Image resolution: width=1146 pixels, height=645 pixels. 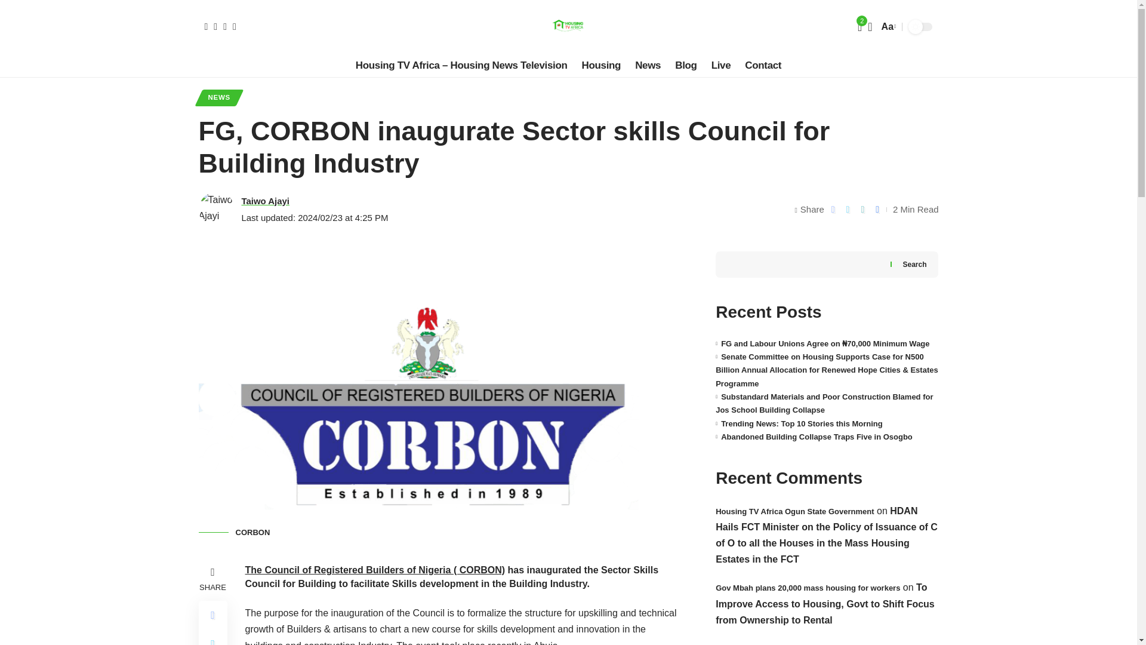 What do you see at coordinates (602, 65) in the screenshot?
I see `Housing` at bounding box center [602, 65].